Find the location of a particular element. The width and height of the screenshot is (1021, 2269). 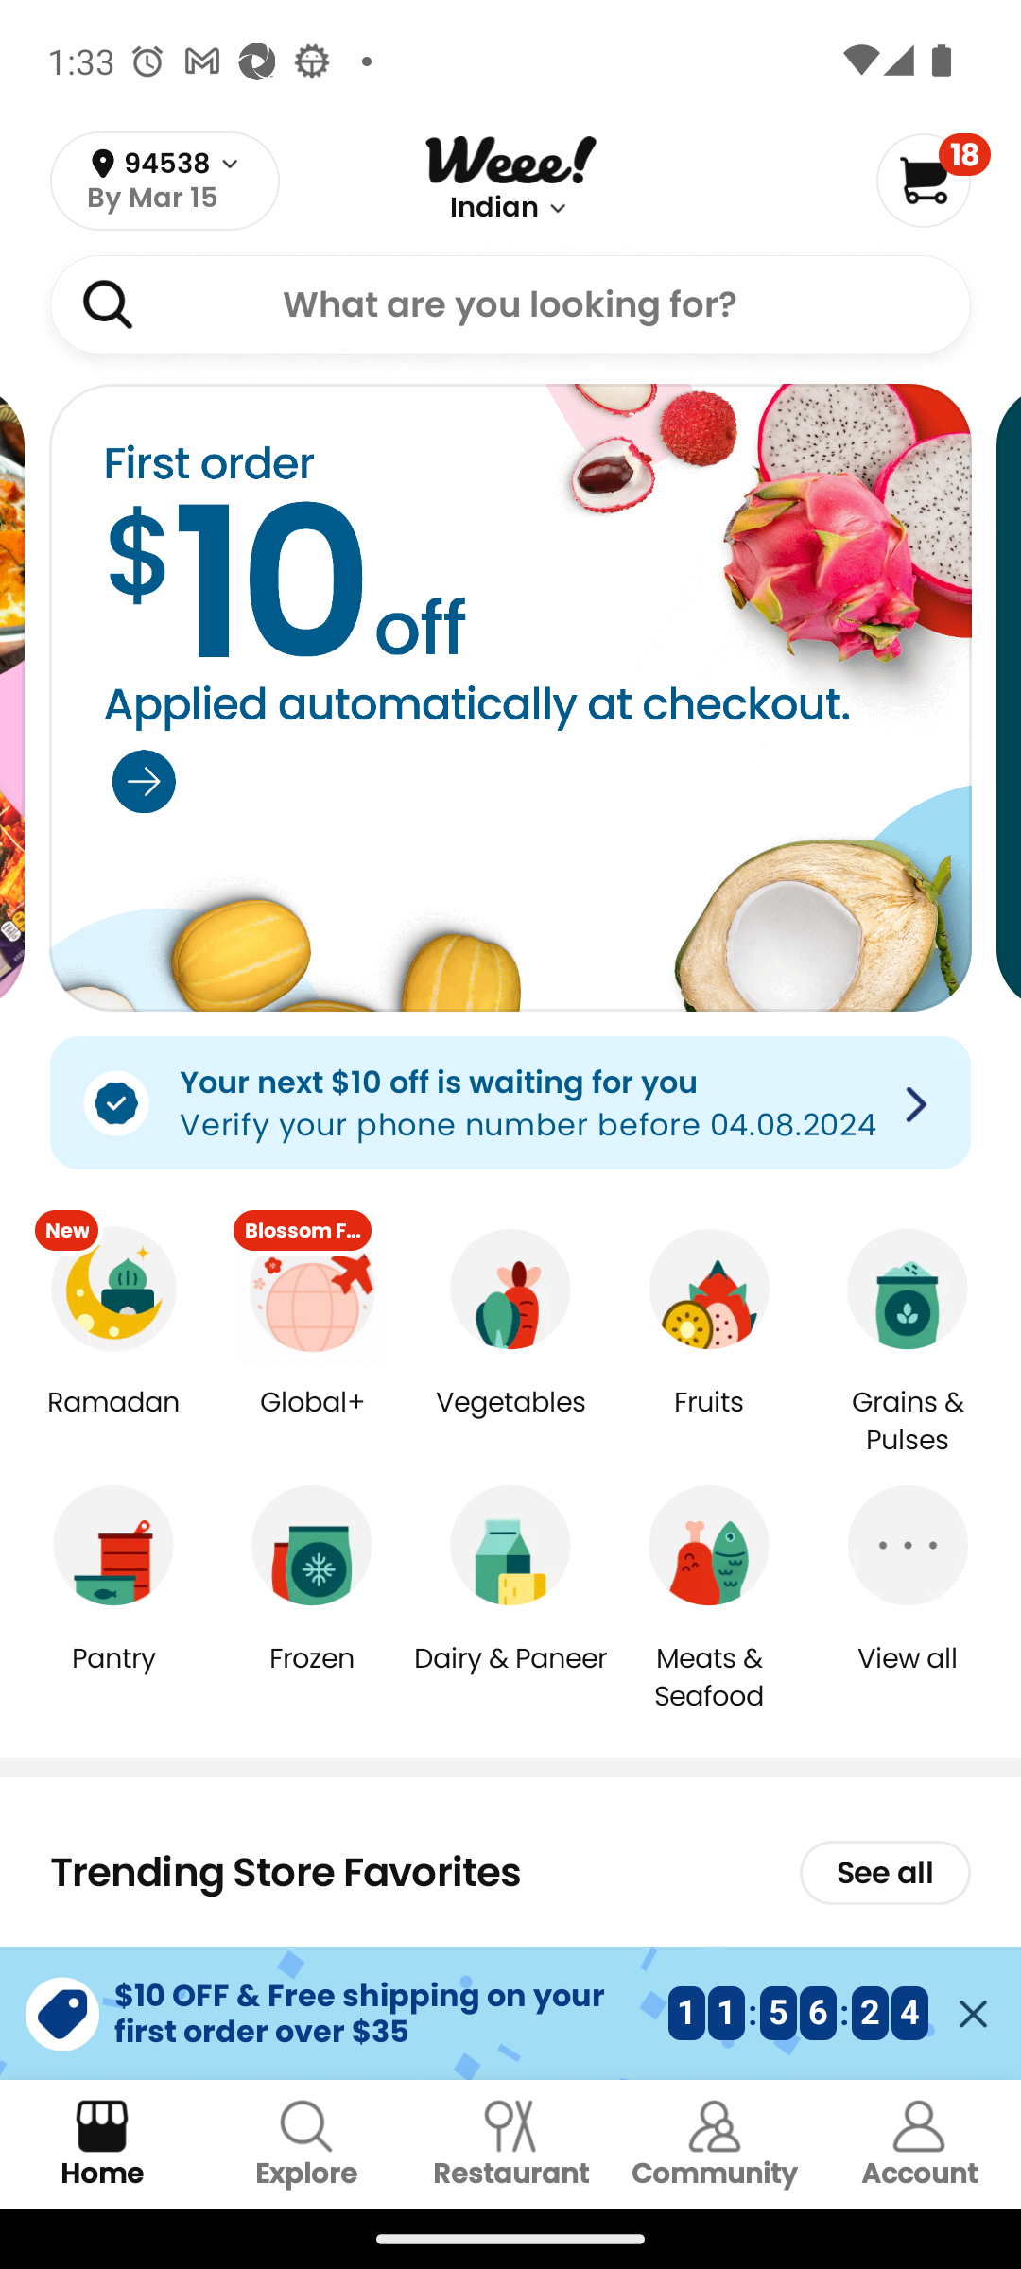

Home is located at coordinates (102, 2144).